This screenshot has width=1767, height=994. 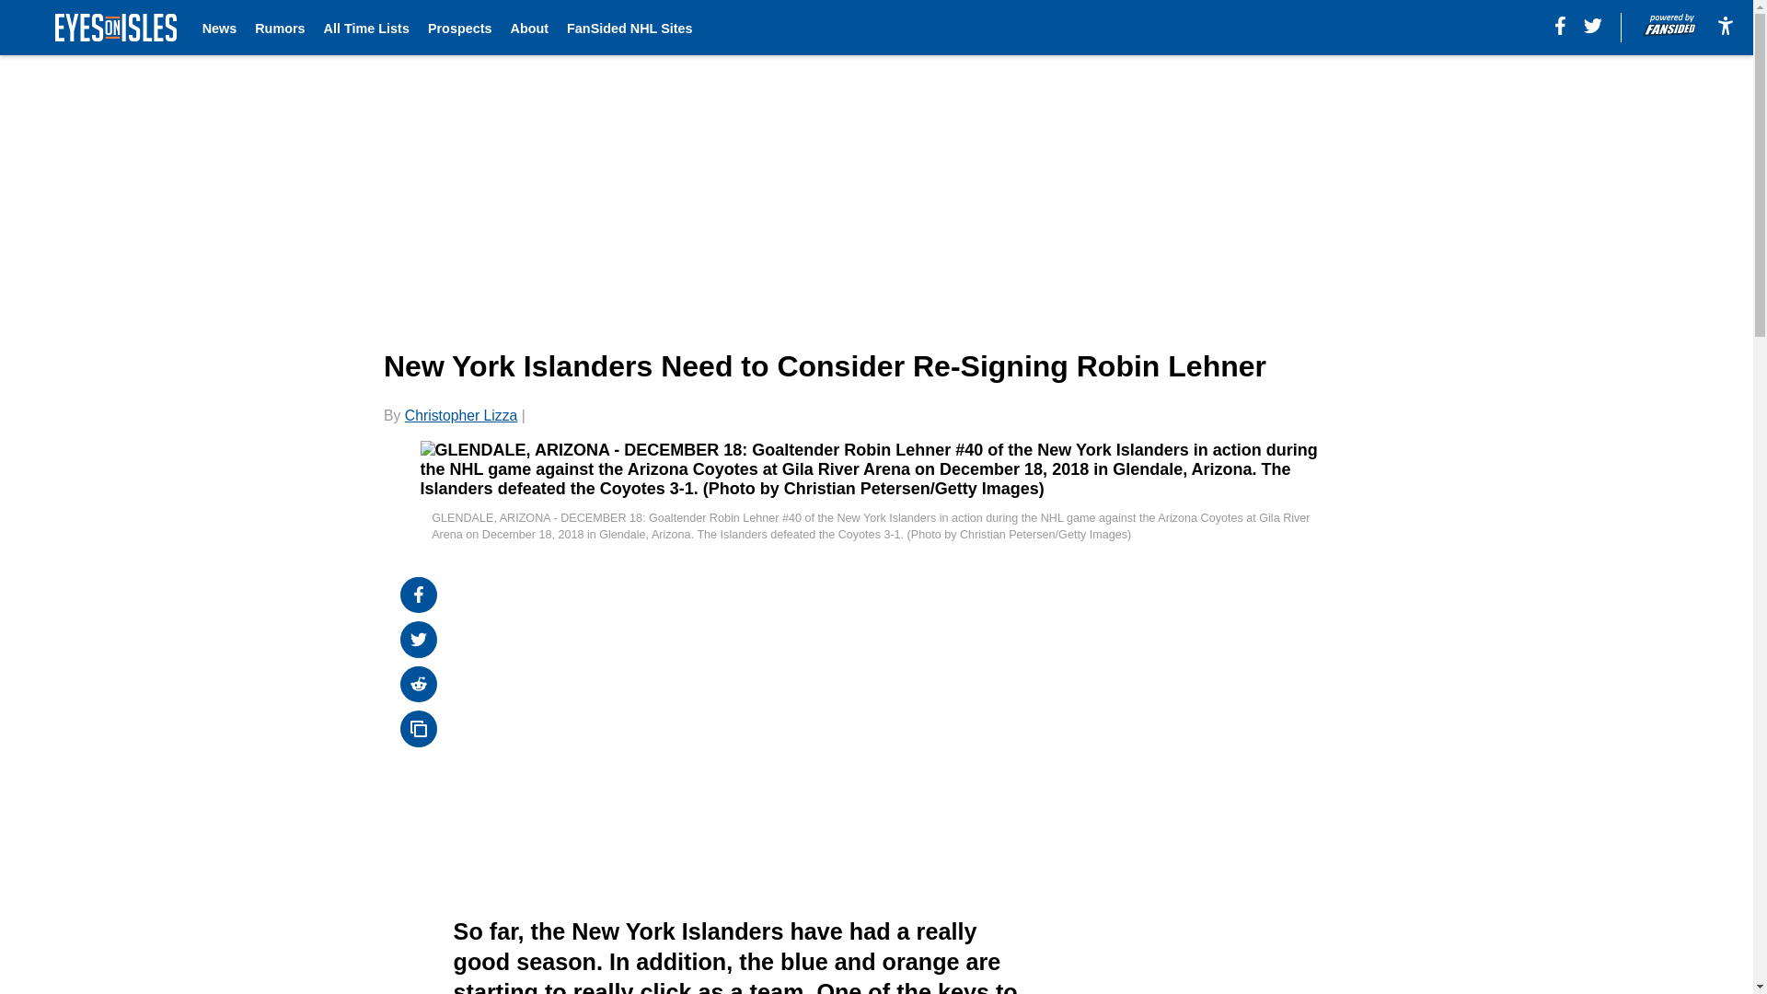 What do you see at coordinates (460, 415) in the screenshot?
I see `Christopher Lizza` at bounding box center [460, 415].